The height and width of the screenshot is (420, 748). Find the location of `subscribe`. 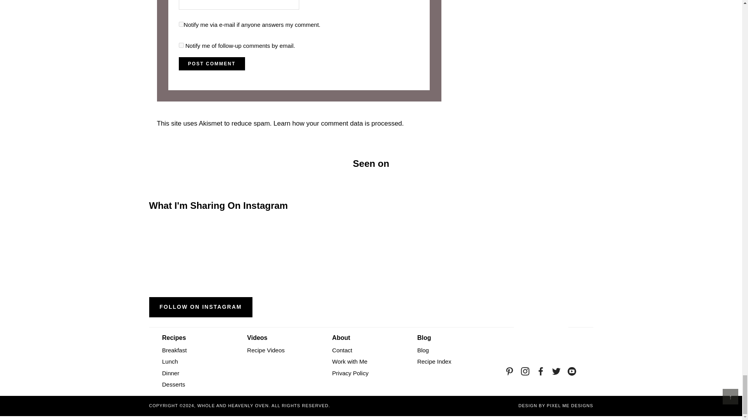

subscribe is located at coordinates (181, 45).